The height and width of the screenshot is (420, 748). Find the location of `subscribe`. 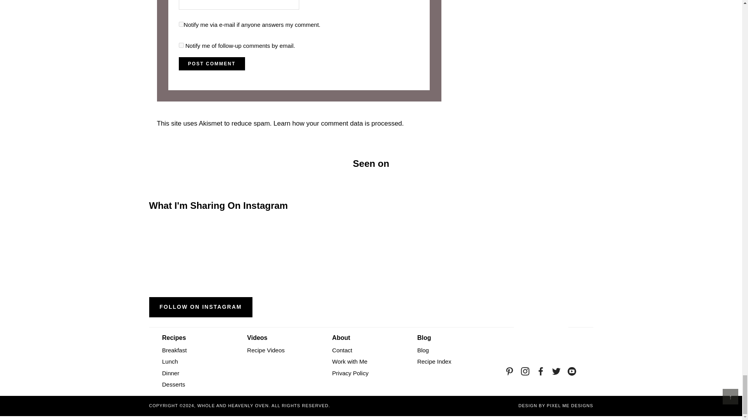

subscribe is located at coordinates (181, 45).